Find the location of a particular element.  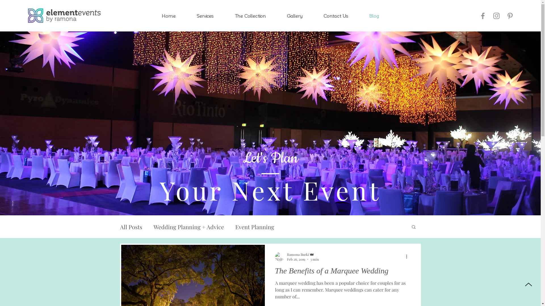

EEBR_Logo_L_ReverseColour.png is located at coordinates (64, 16).